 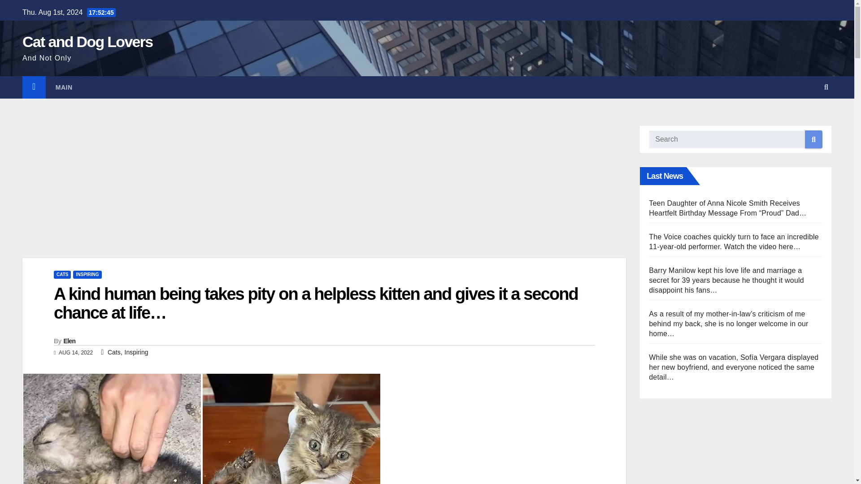 I want to click on Inspiring, so click(x=136, y=352).